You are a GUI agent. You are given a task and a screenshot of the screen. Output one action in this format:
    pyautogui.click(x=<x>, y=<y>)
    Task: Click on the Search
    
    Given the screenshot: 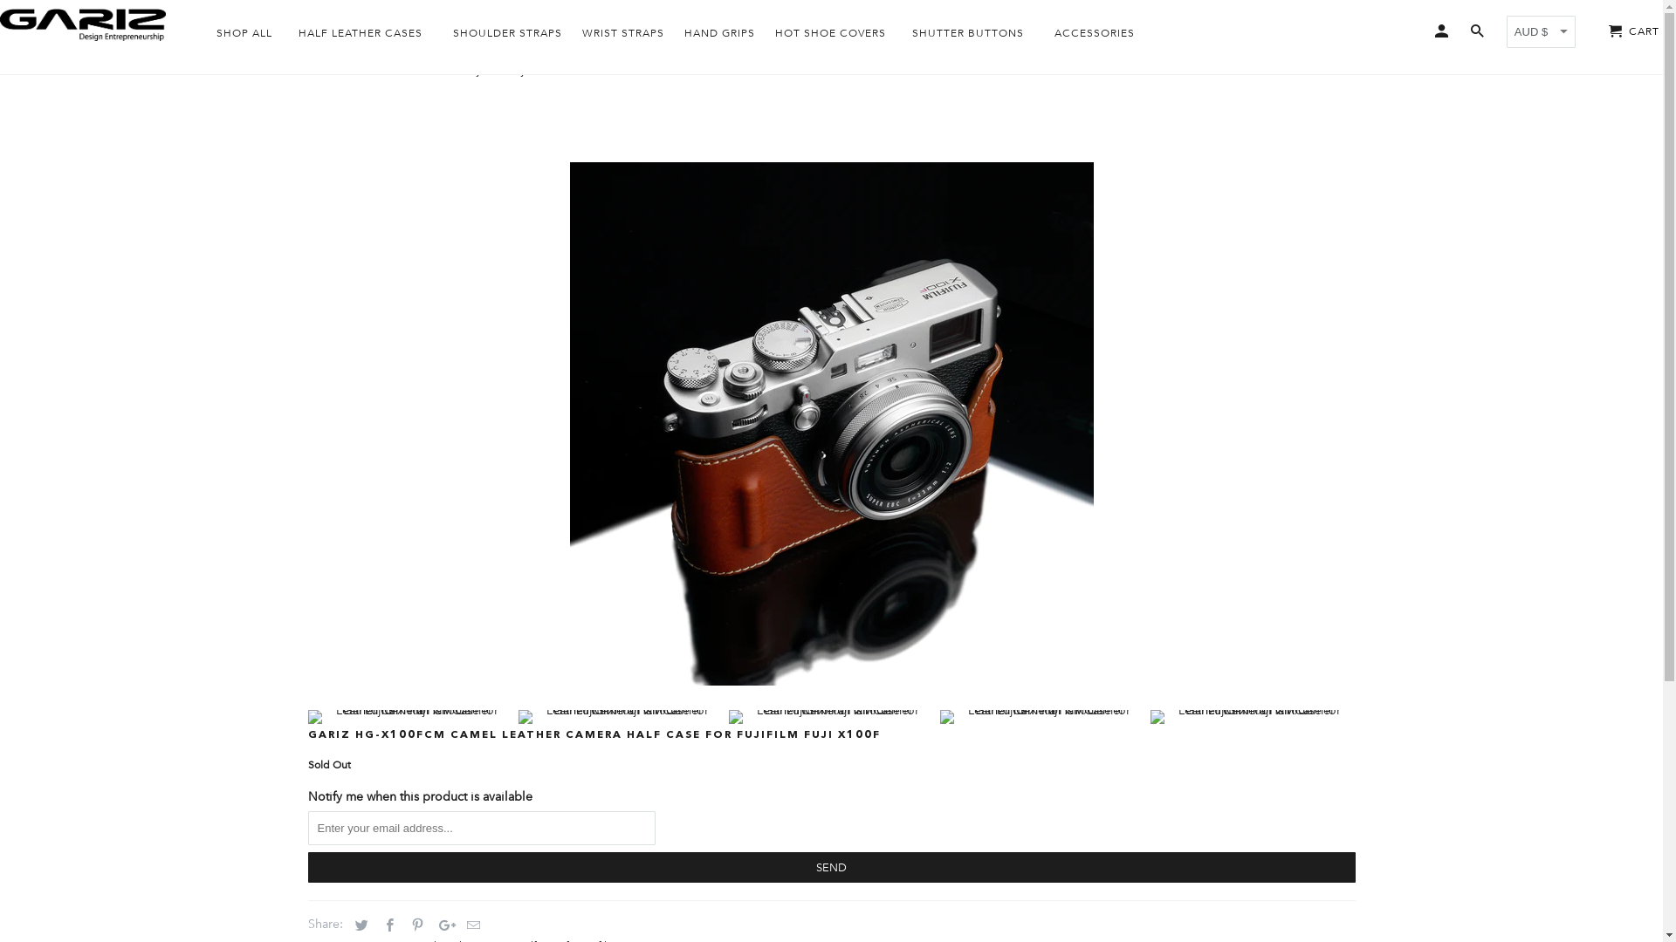 What is the action you would take?
    pyautogui.click(x=1479, y=35)
    